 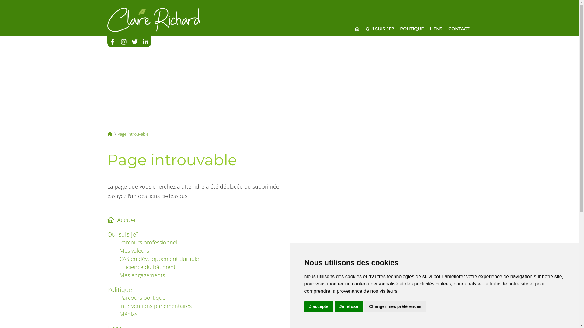 I want to click on Mes engagements, so click(x=142, y=275).